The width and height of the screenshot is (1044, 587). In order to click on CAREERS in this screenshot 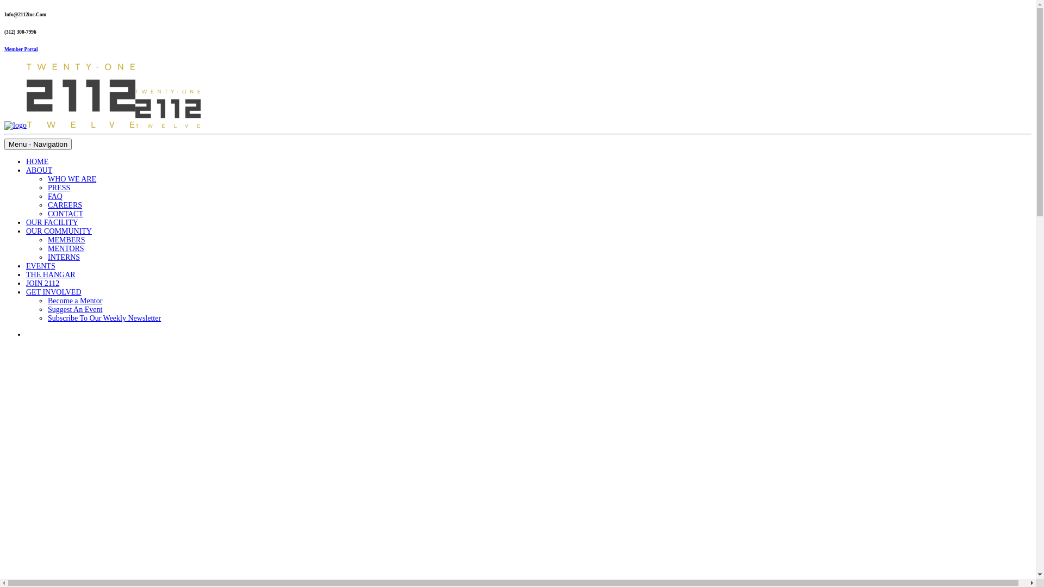, I will do `click(65, 205)`.